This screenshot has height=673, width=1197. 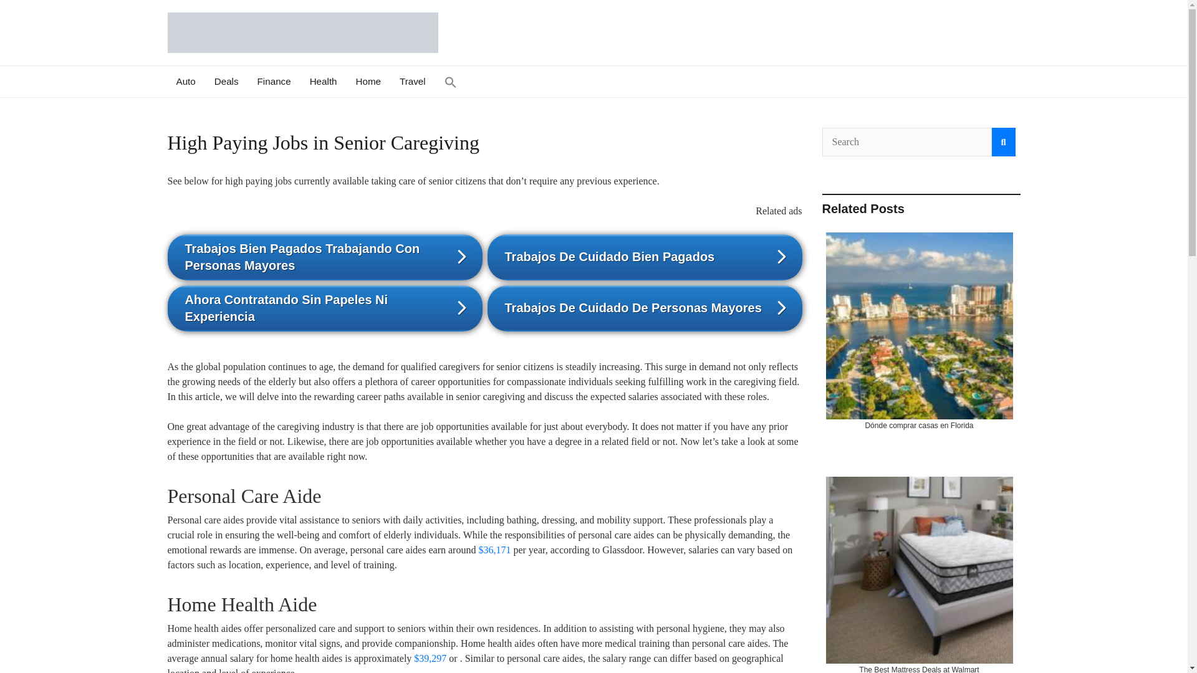 What do you see at coordinates (293, 71) in the screenshot?
I see `Checkanswers.co` at bounding box center [293, 71].